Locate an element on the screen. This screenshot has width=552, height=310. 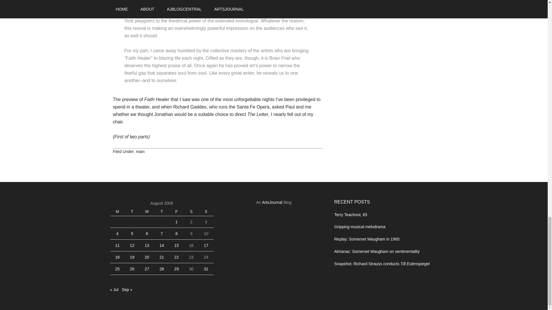
Tuesday is located at coordinates (132, 211).